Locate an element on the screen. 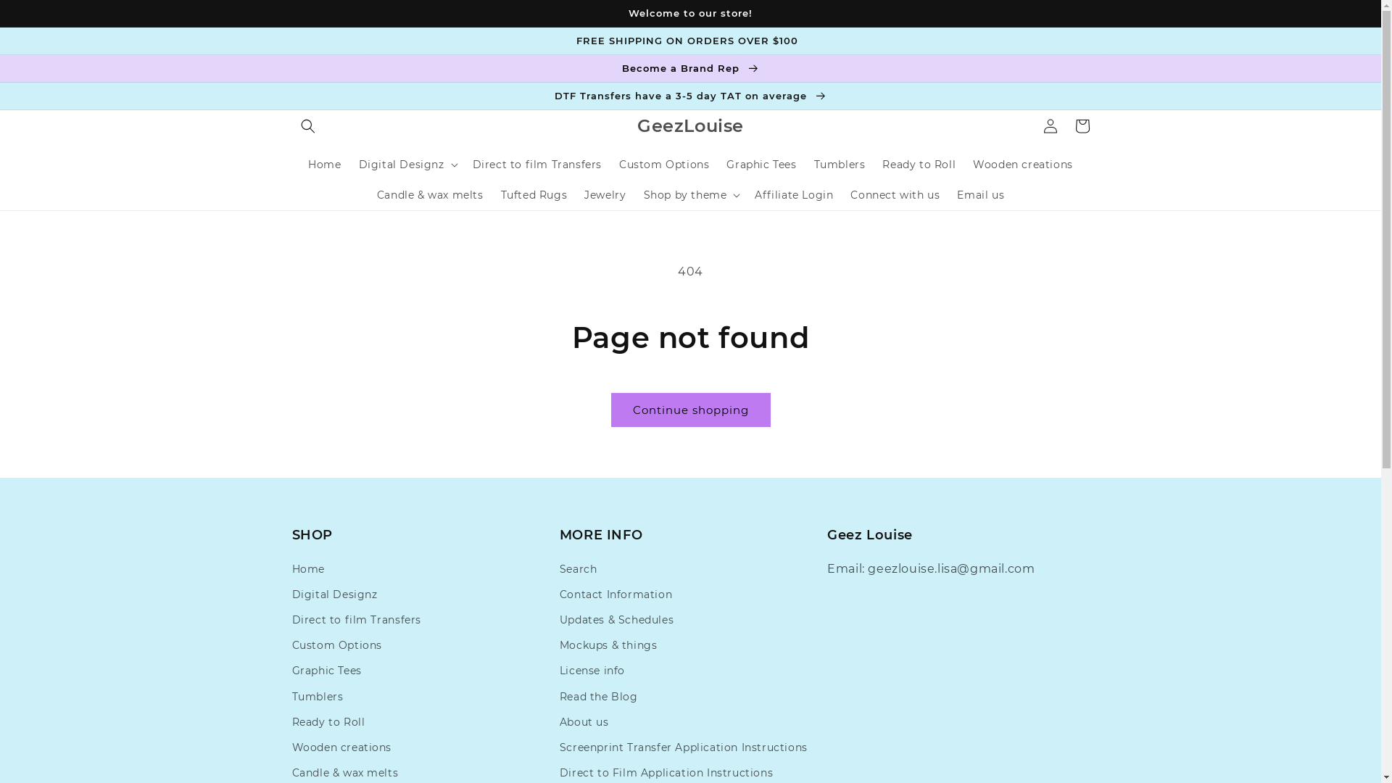  Graphic Tees is located at coordinates (326, 671).